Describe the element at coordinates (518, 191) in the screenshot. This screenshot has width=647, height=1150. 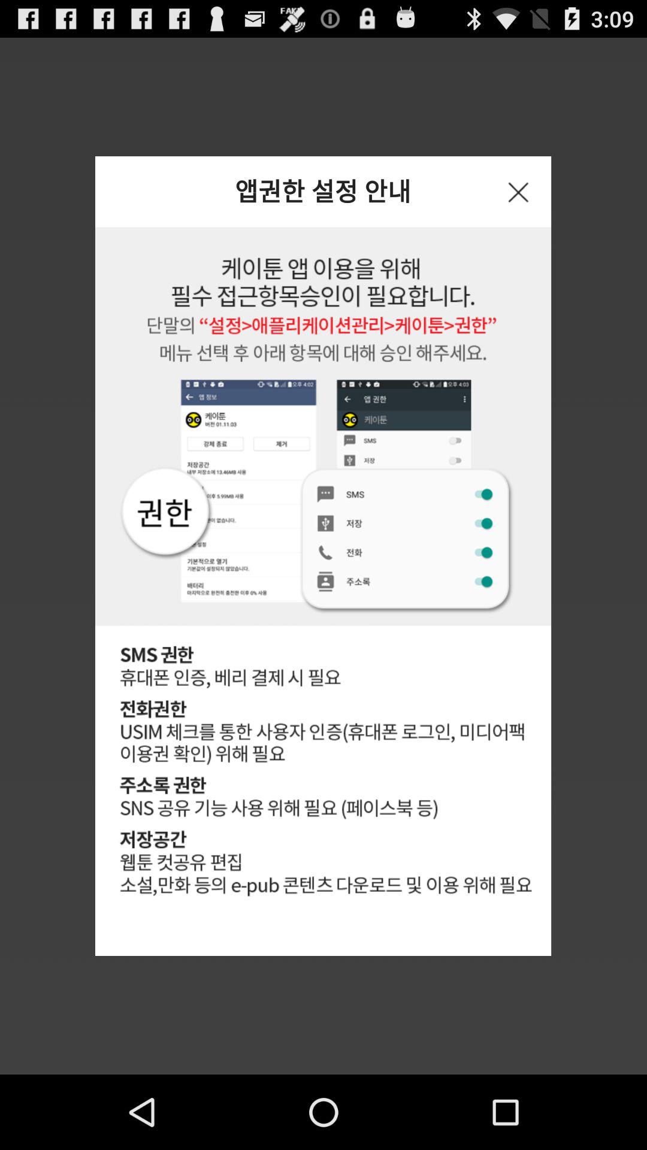
I see `launch the icon at the top right corner` at that location.